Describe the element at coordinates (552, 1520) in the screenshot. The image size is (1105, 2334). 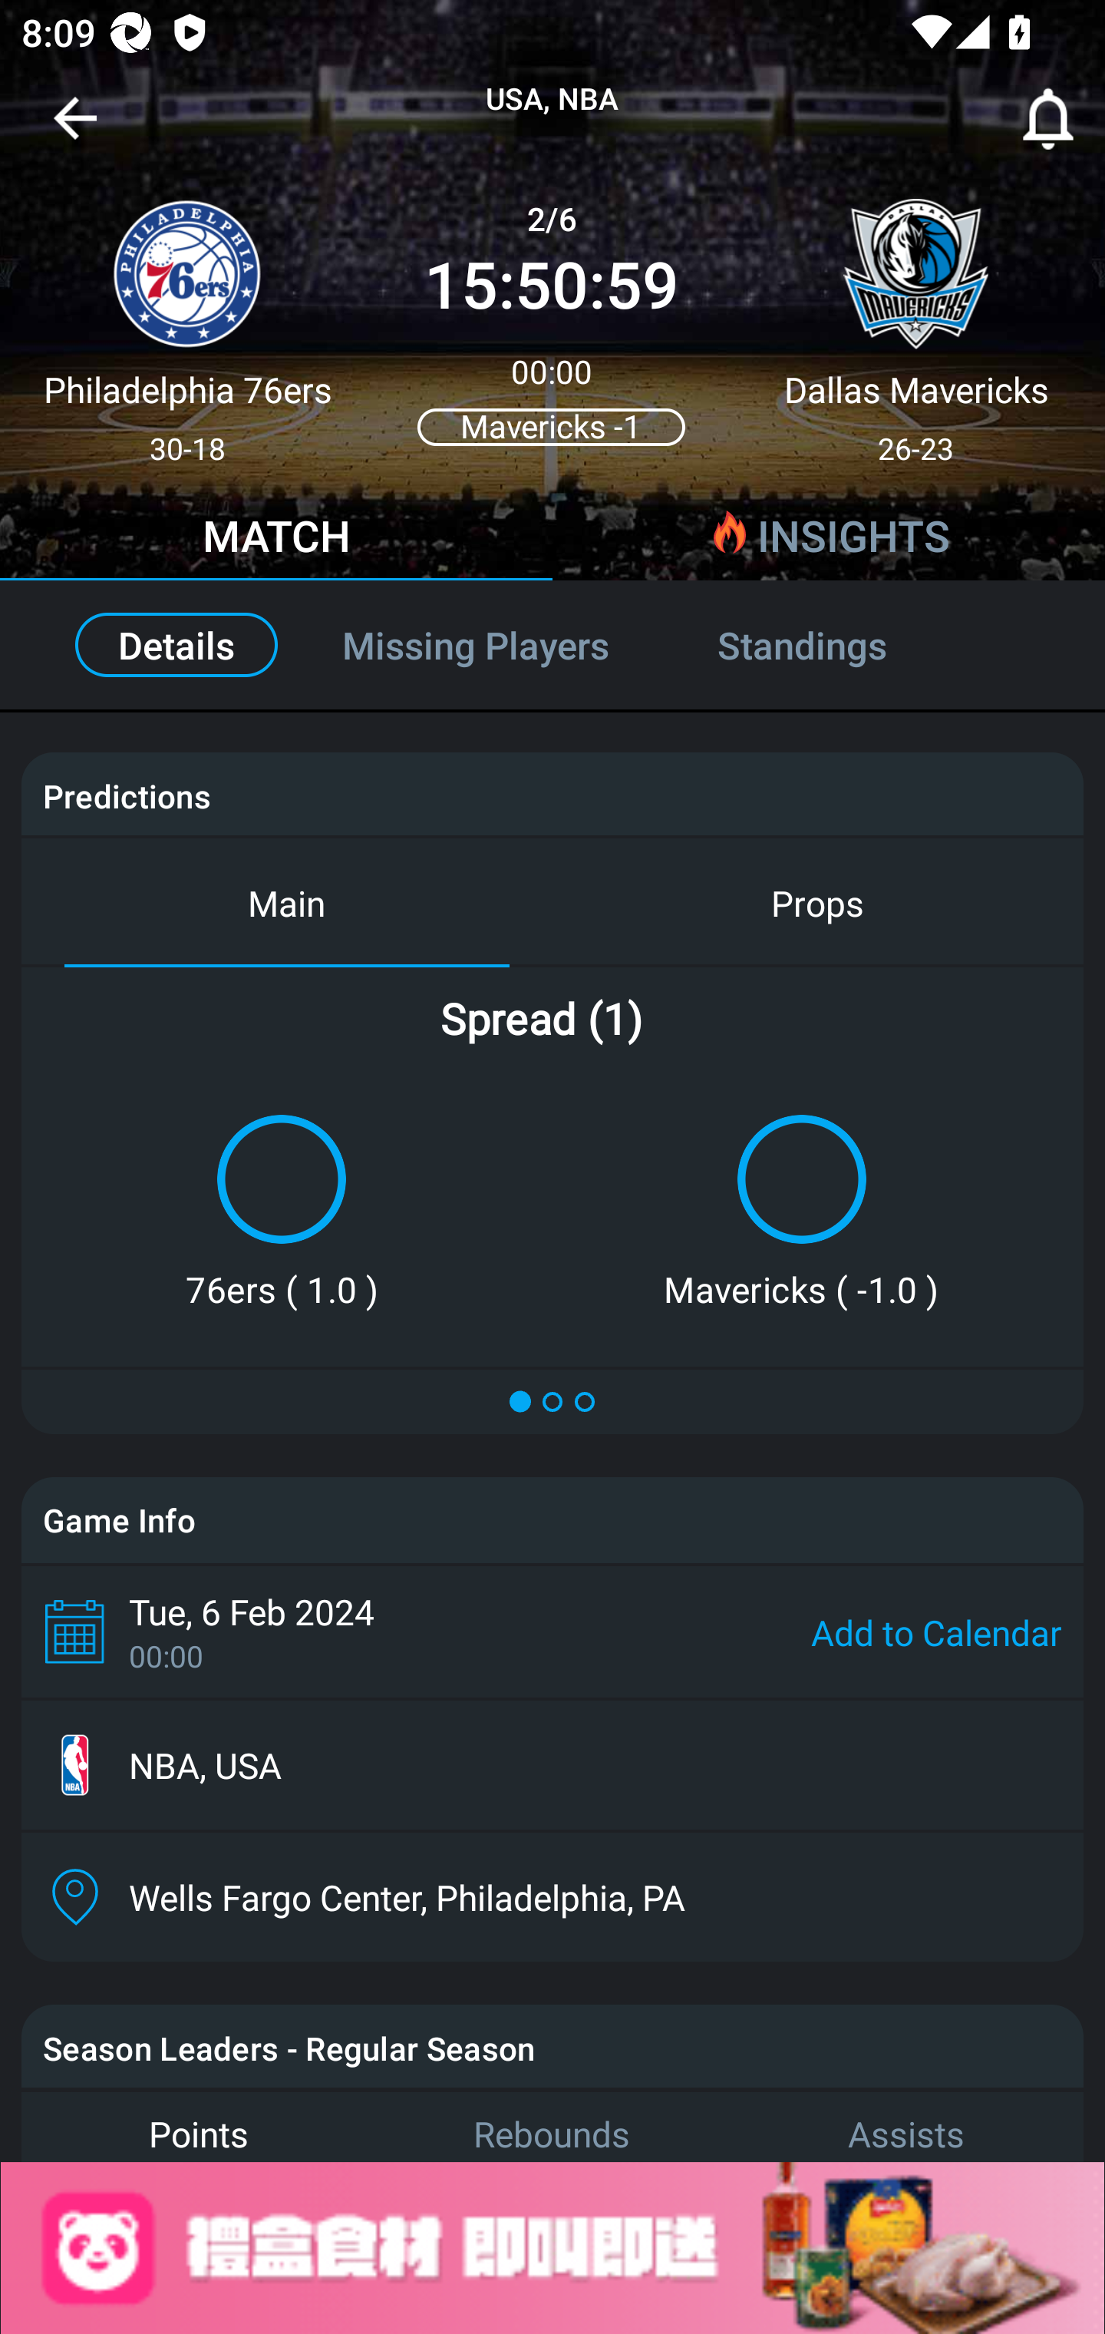
I see `Game Info` at that location.